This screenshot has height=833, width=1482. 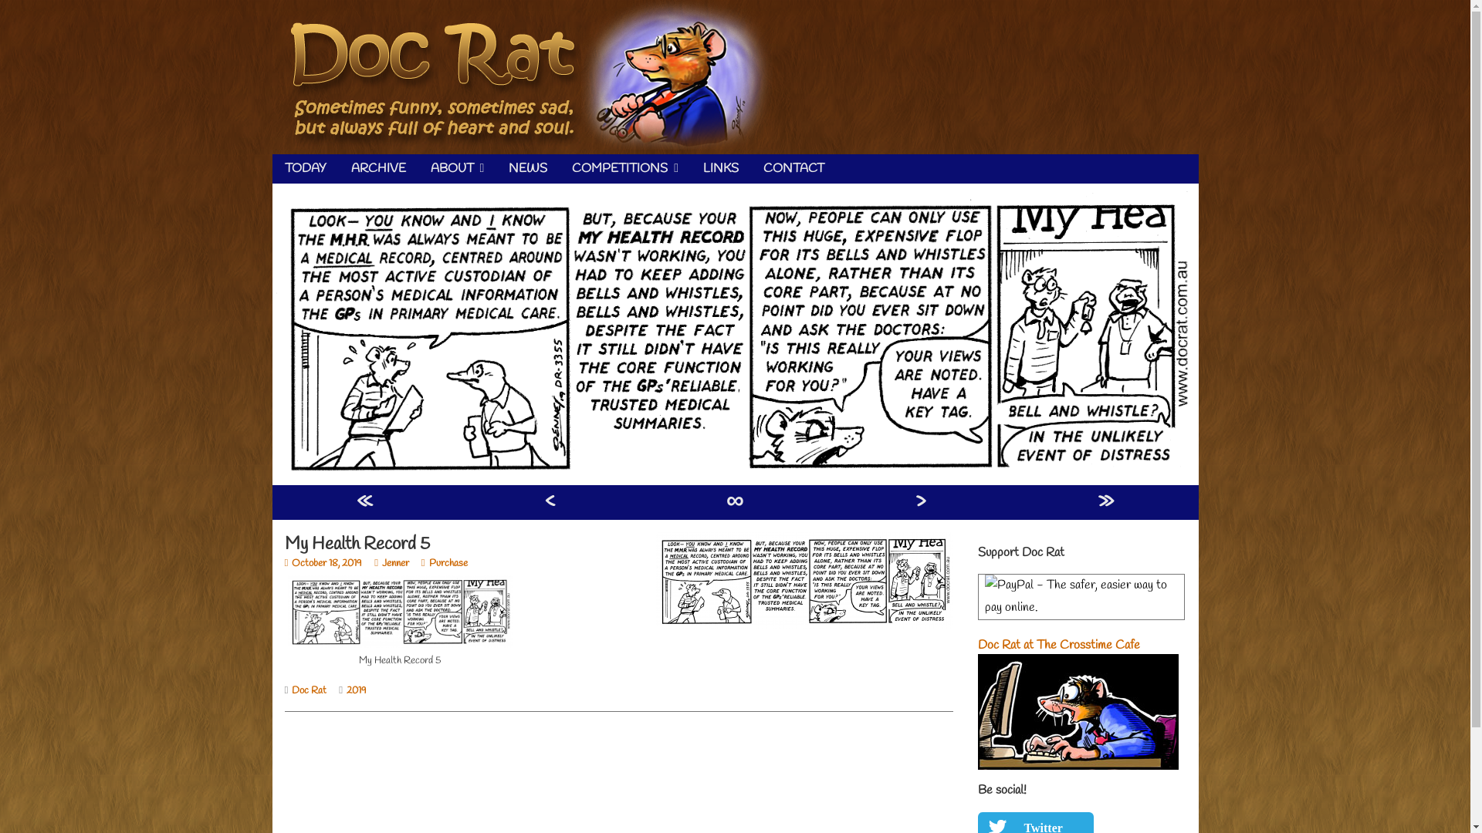 I want to click on Doc Rat, so click(x=309, y=691).